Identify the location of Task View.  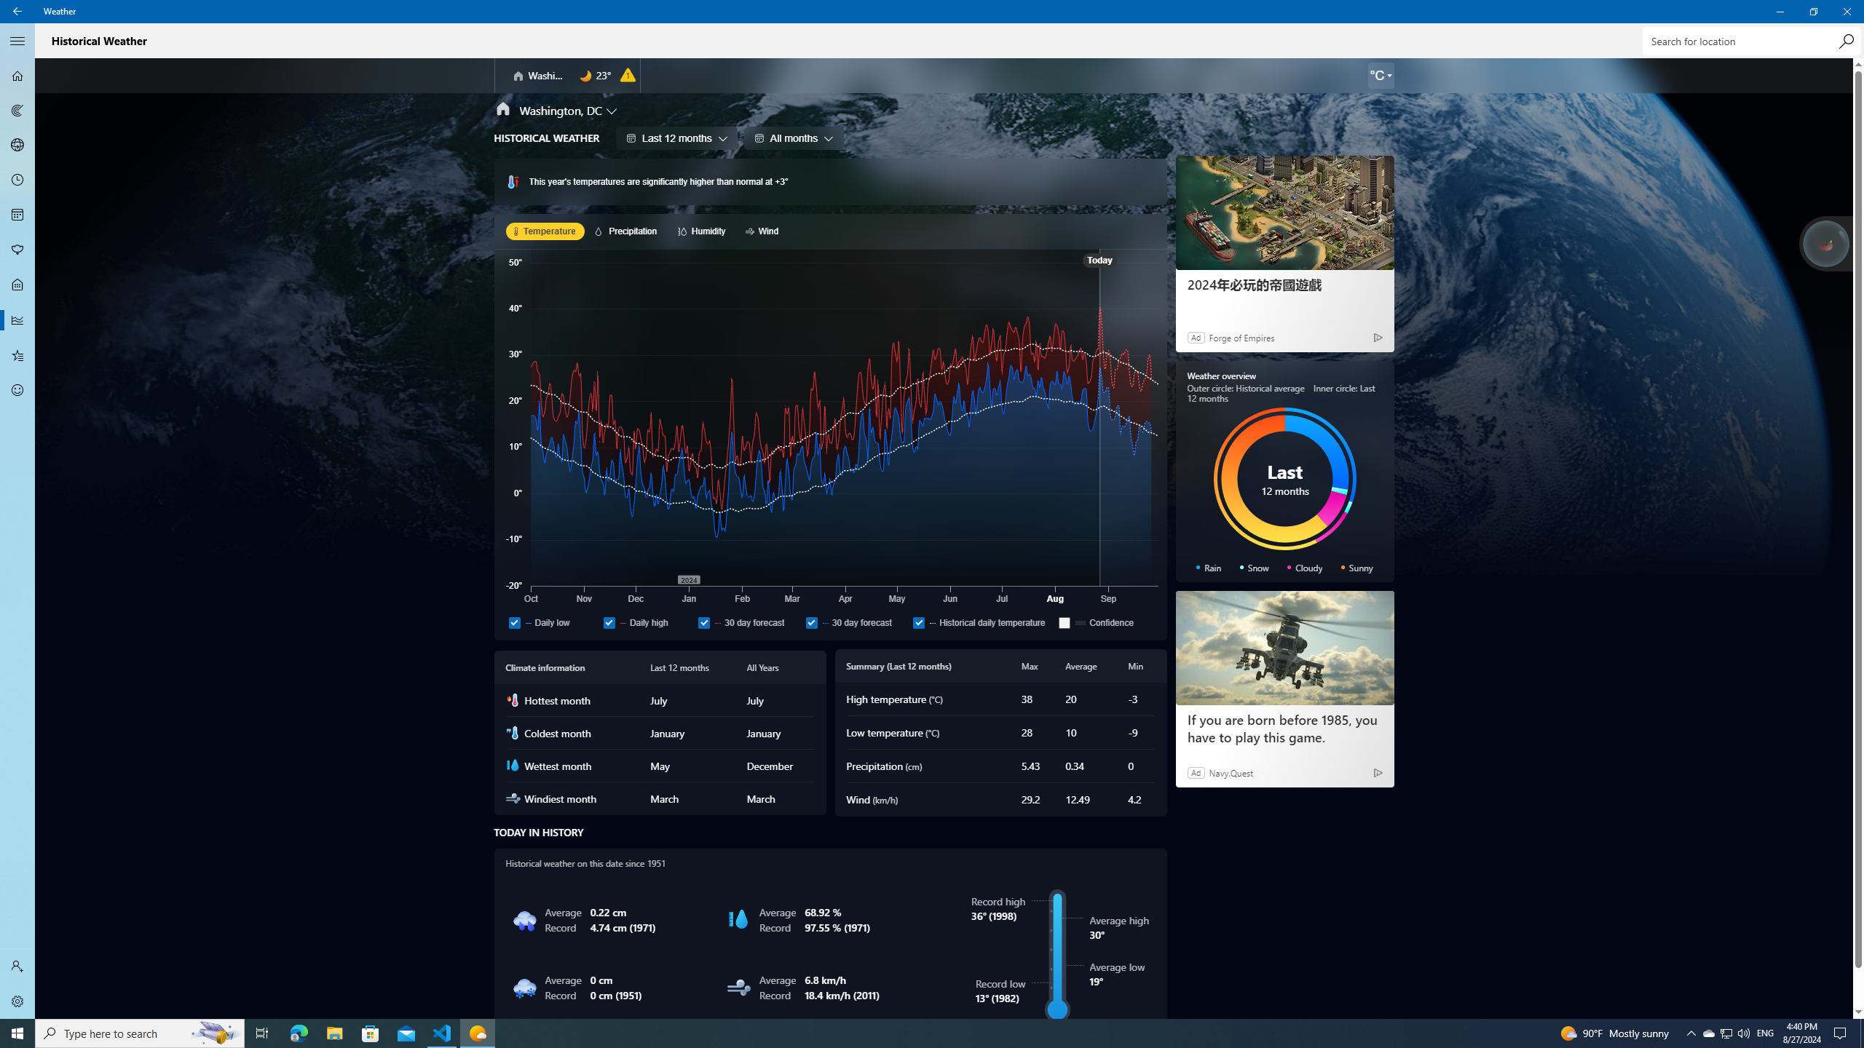
(262, 1033).